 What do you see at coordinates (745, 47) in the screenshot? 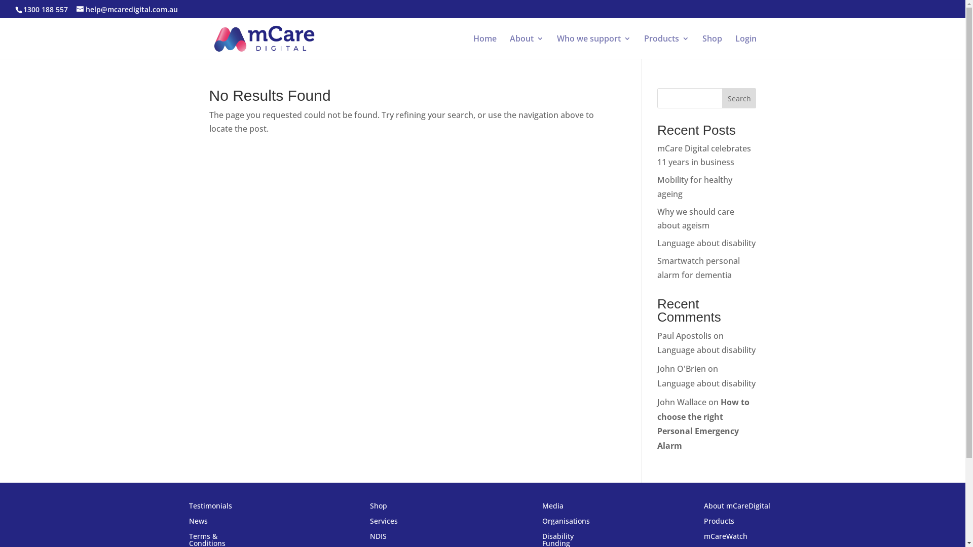
I see `Login` at bounding box center [745, 47].